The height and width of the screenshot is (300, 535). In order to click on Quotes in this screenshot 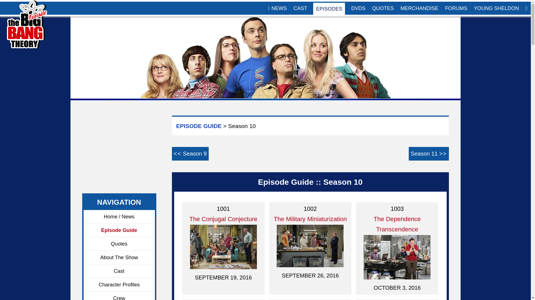, I will do `click(119, 244)`.